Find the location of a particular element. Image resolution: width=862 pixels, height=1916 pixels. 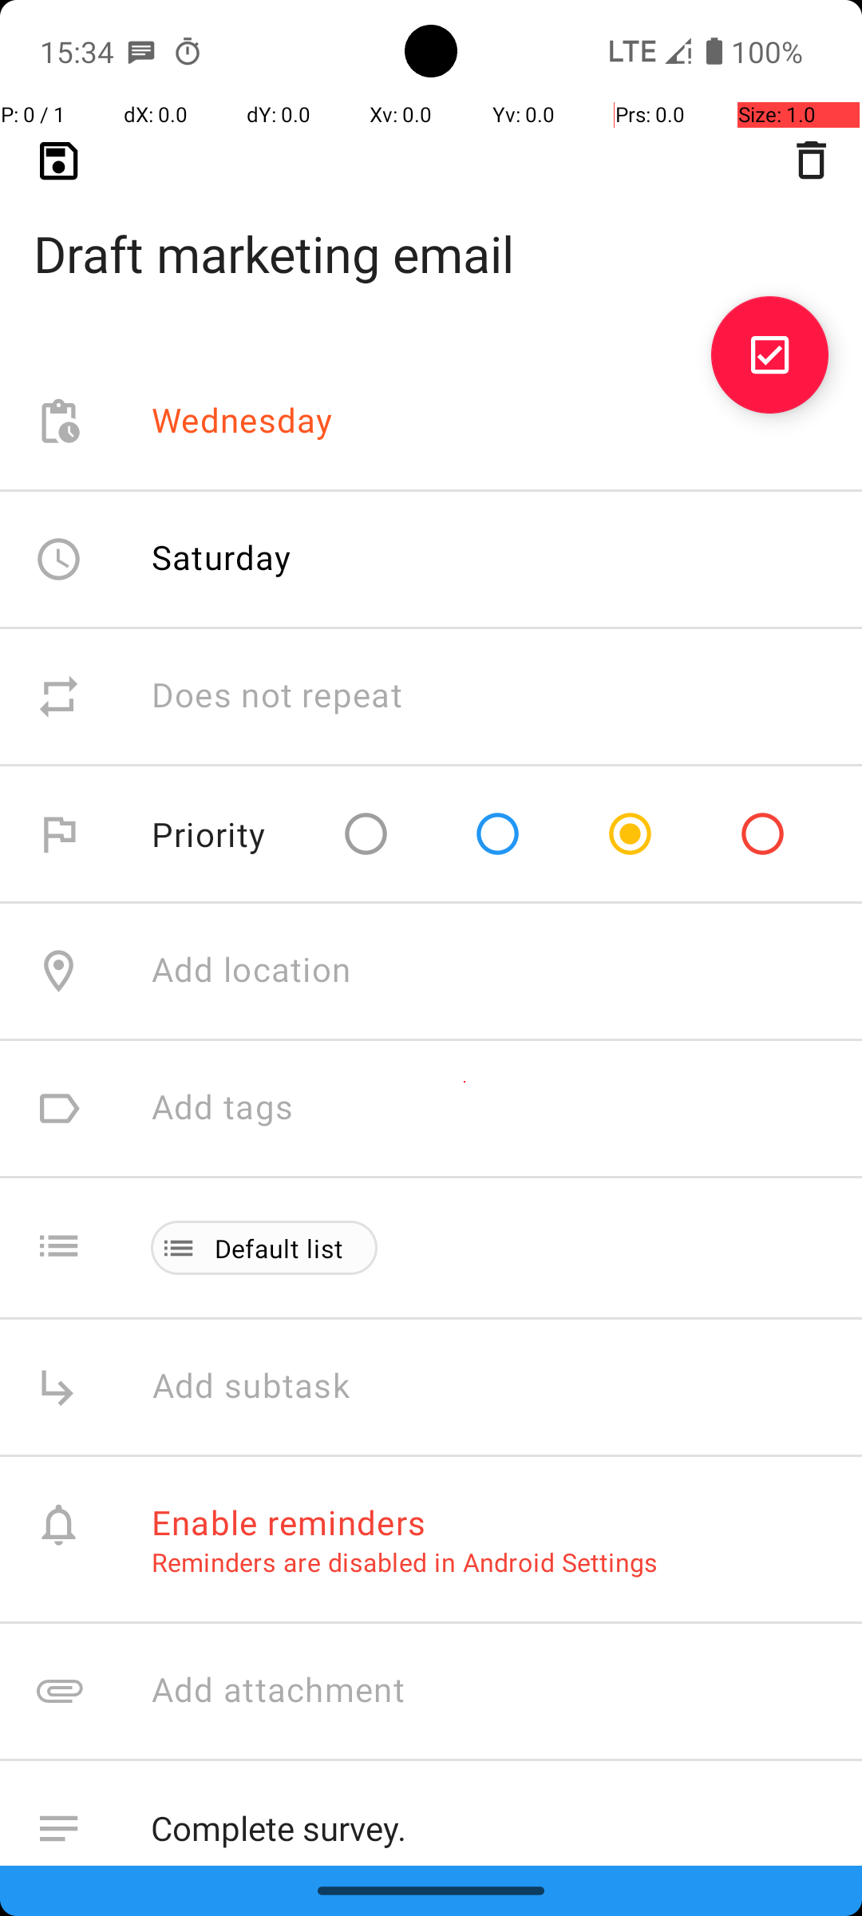

Draft marketing email is located at coordinates (431, 228).